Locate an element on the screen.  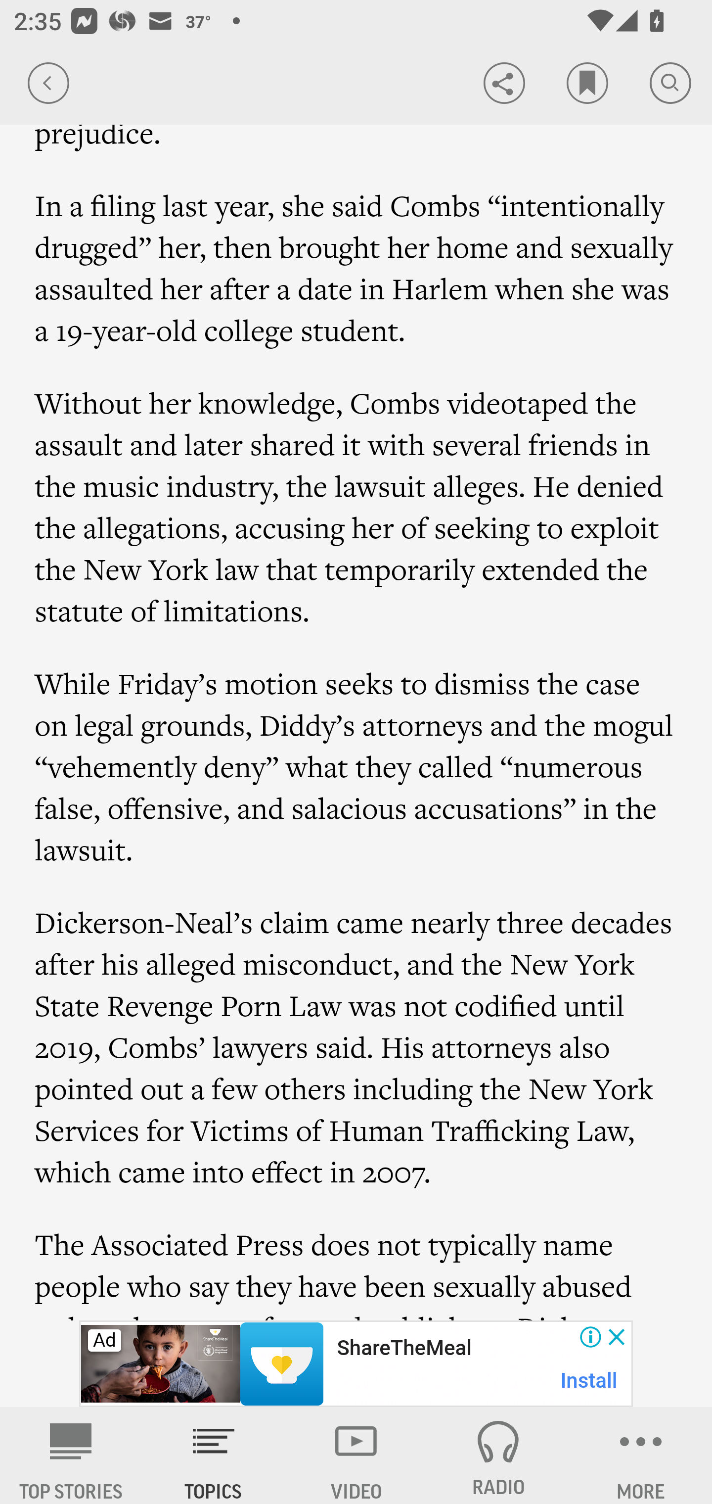
Install is located at coordinates (589, 1380).